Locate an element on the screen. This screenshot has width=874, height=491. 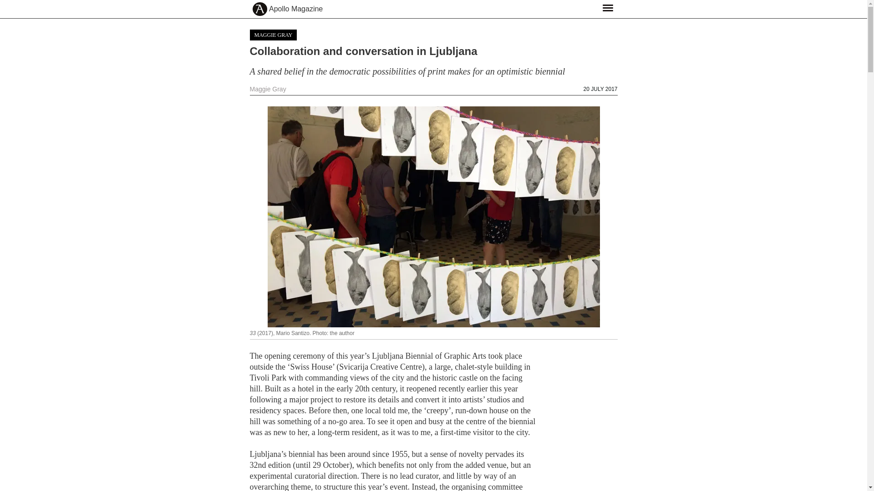
Apollo Magazine is located at coordinates (296, 9).